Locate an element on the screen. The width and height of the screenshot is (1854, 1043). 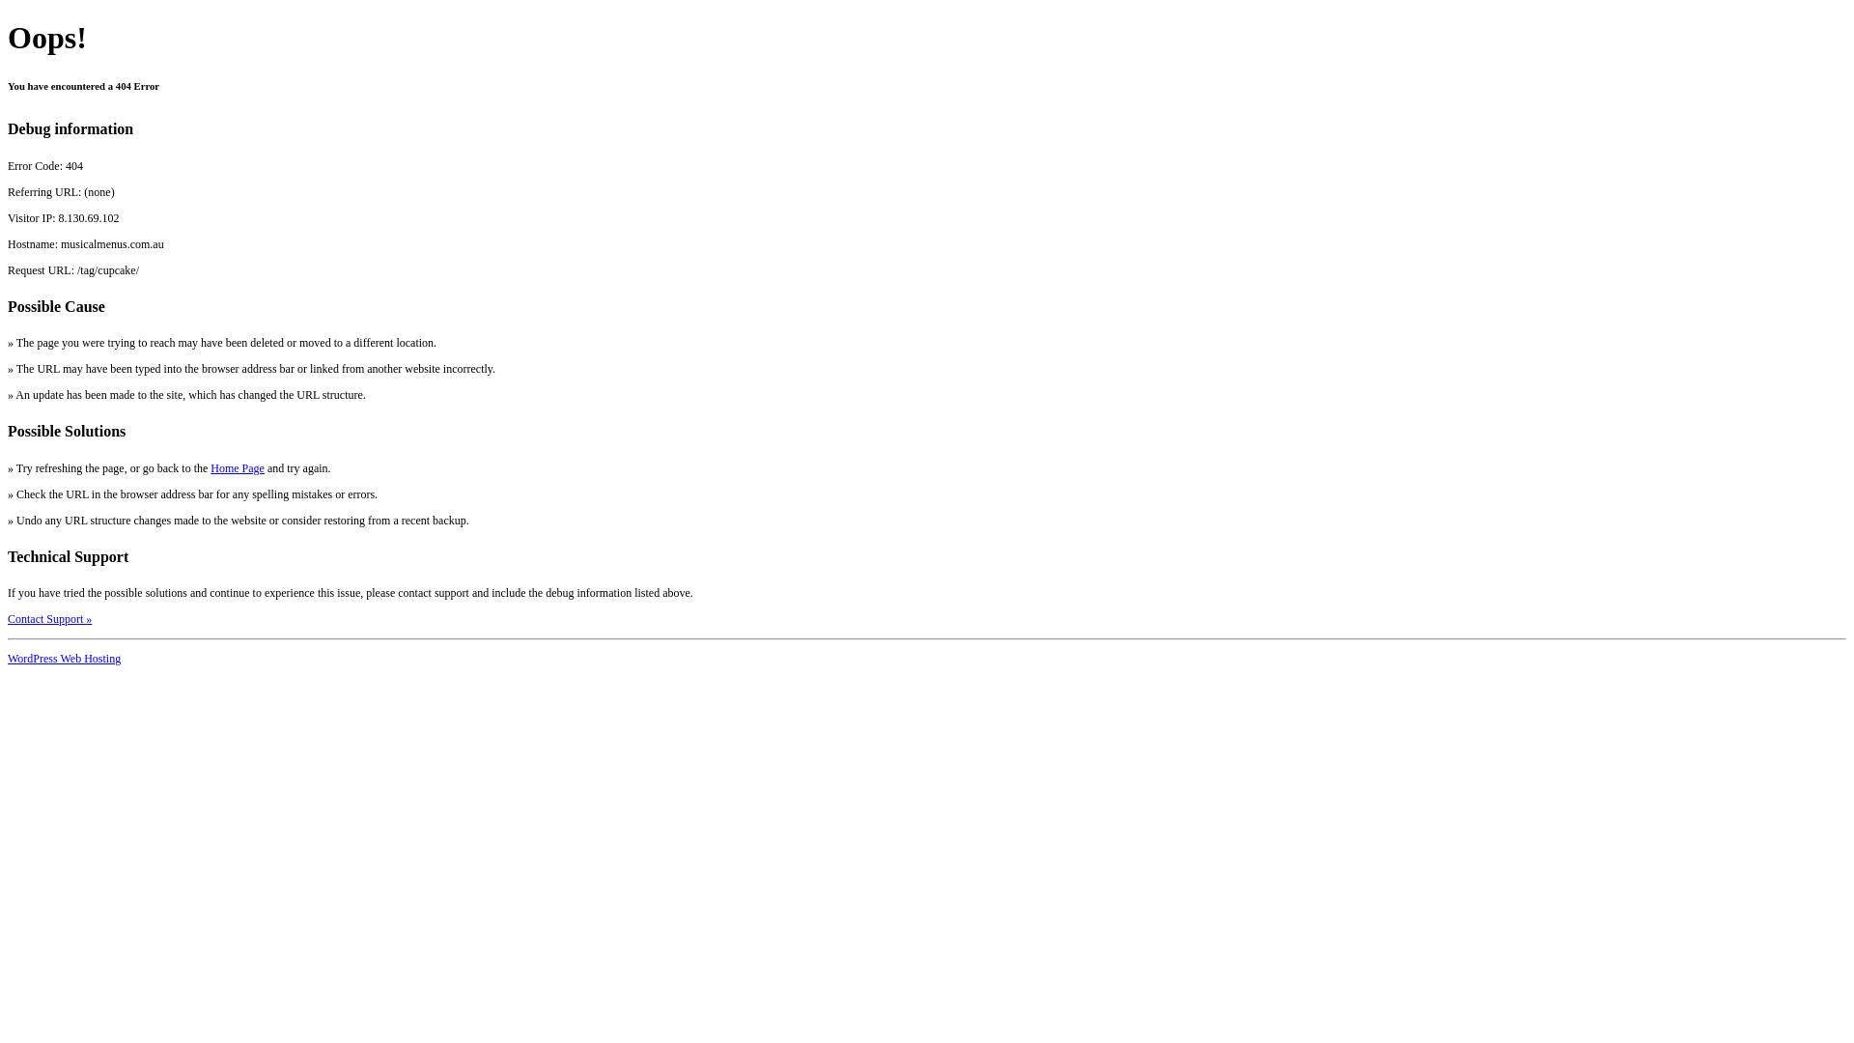
WordPress Web Hosting is located at coordinates (64, 659).